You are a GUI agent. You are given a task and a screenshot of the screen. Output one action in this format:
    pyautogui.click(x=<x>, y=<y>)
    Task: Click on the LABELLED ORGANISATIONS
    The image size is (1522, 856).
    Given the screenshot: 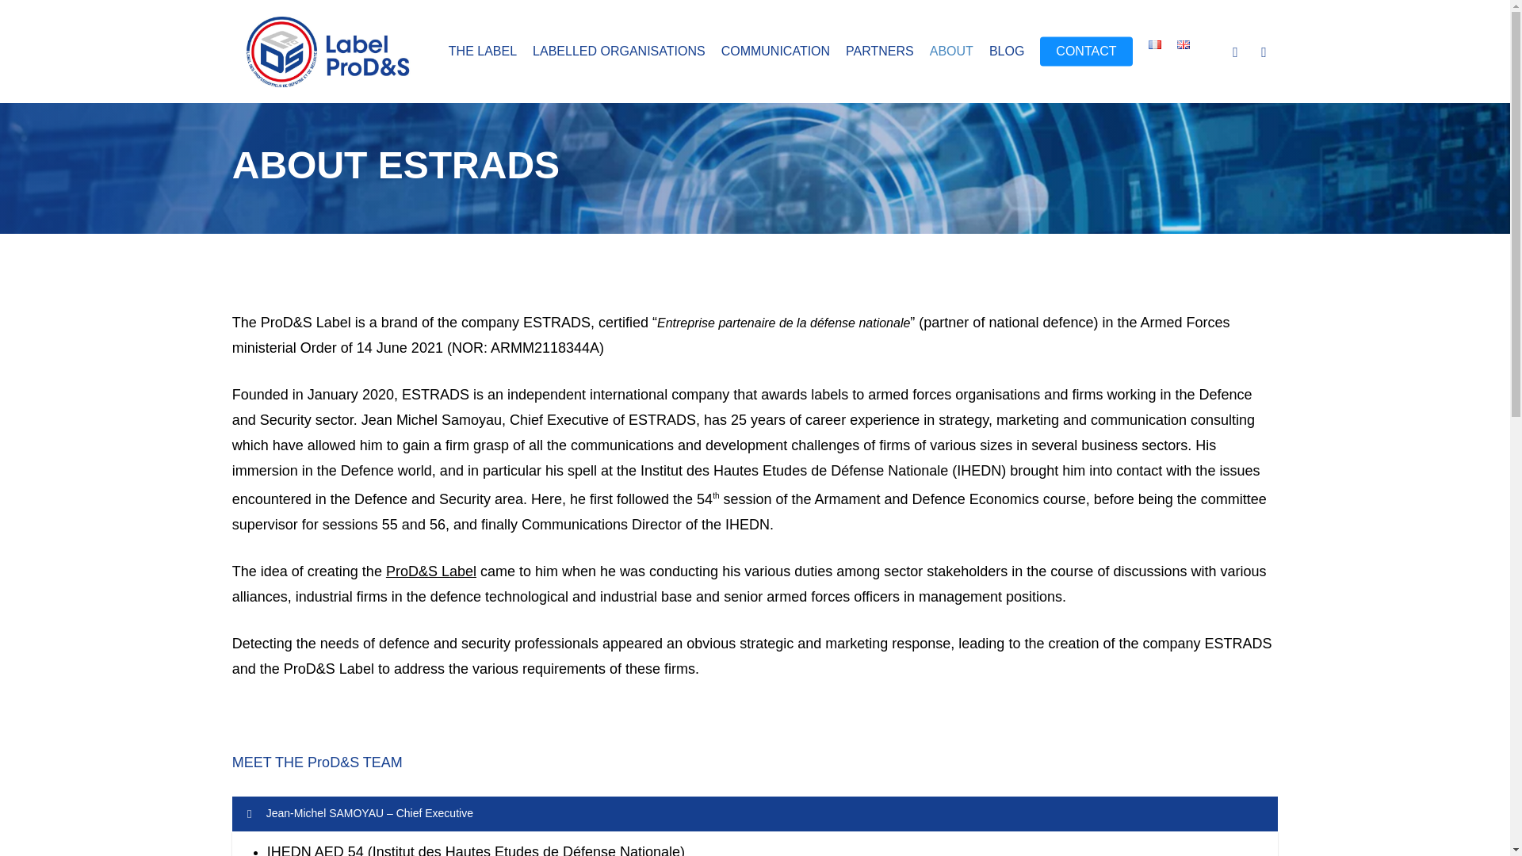 What is the action you would take?
    pyautogui.click(x=619, y=52)
    